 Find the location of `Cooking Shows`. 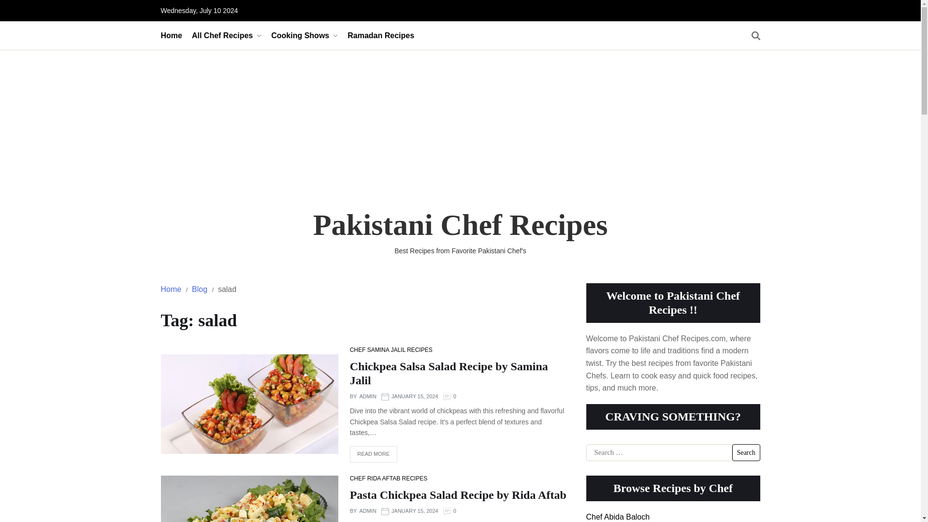

Cooking Shows is located at coordinates (304, 35).